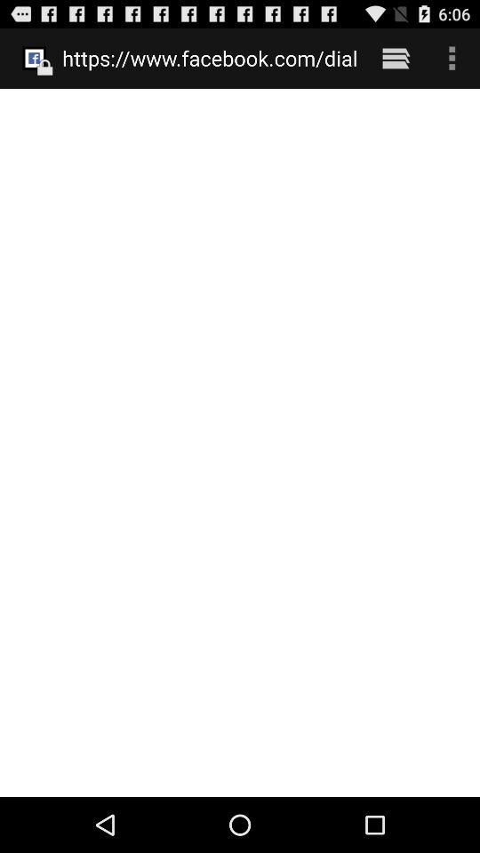 This screenshot has width=480, height=853. Describe the element at coordinates (210, 58) in the screenshot. I see `turn off the item at the top` at that location.